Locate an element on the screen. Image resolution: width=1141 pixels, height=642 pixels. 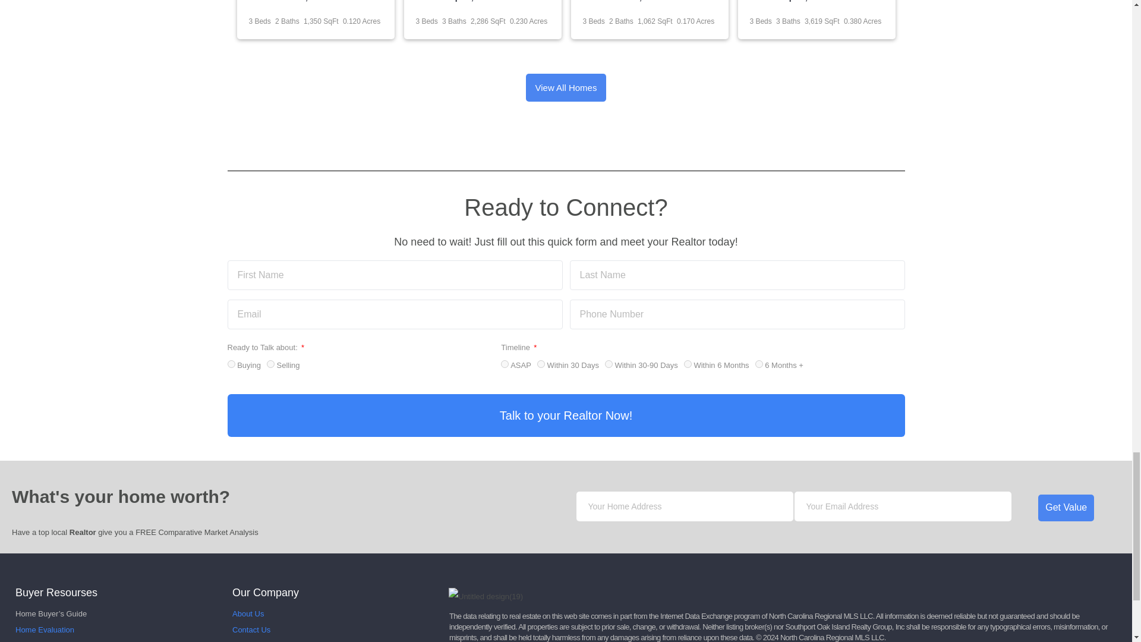
Within 6 Months is located at coordinates (687, 364).